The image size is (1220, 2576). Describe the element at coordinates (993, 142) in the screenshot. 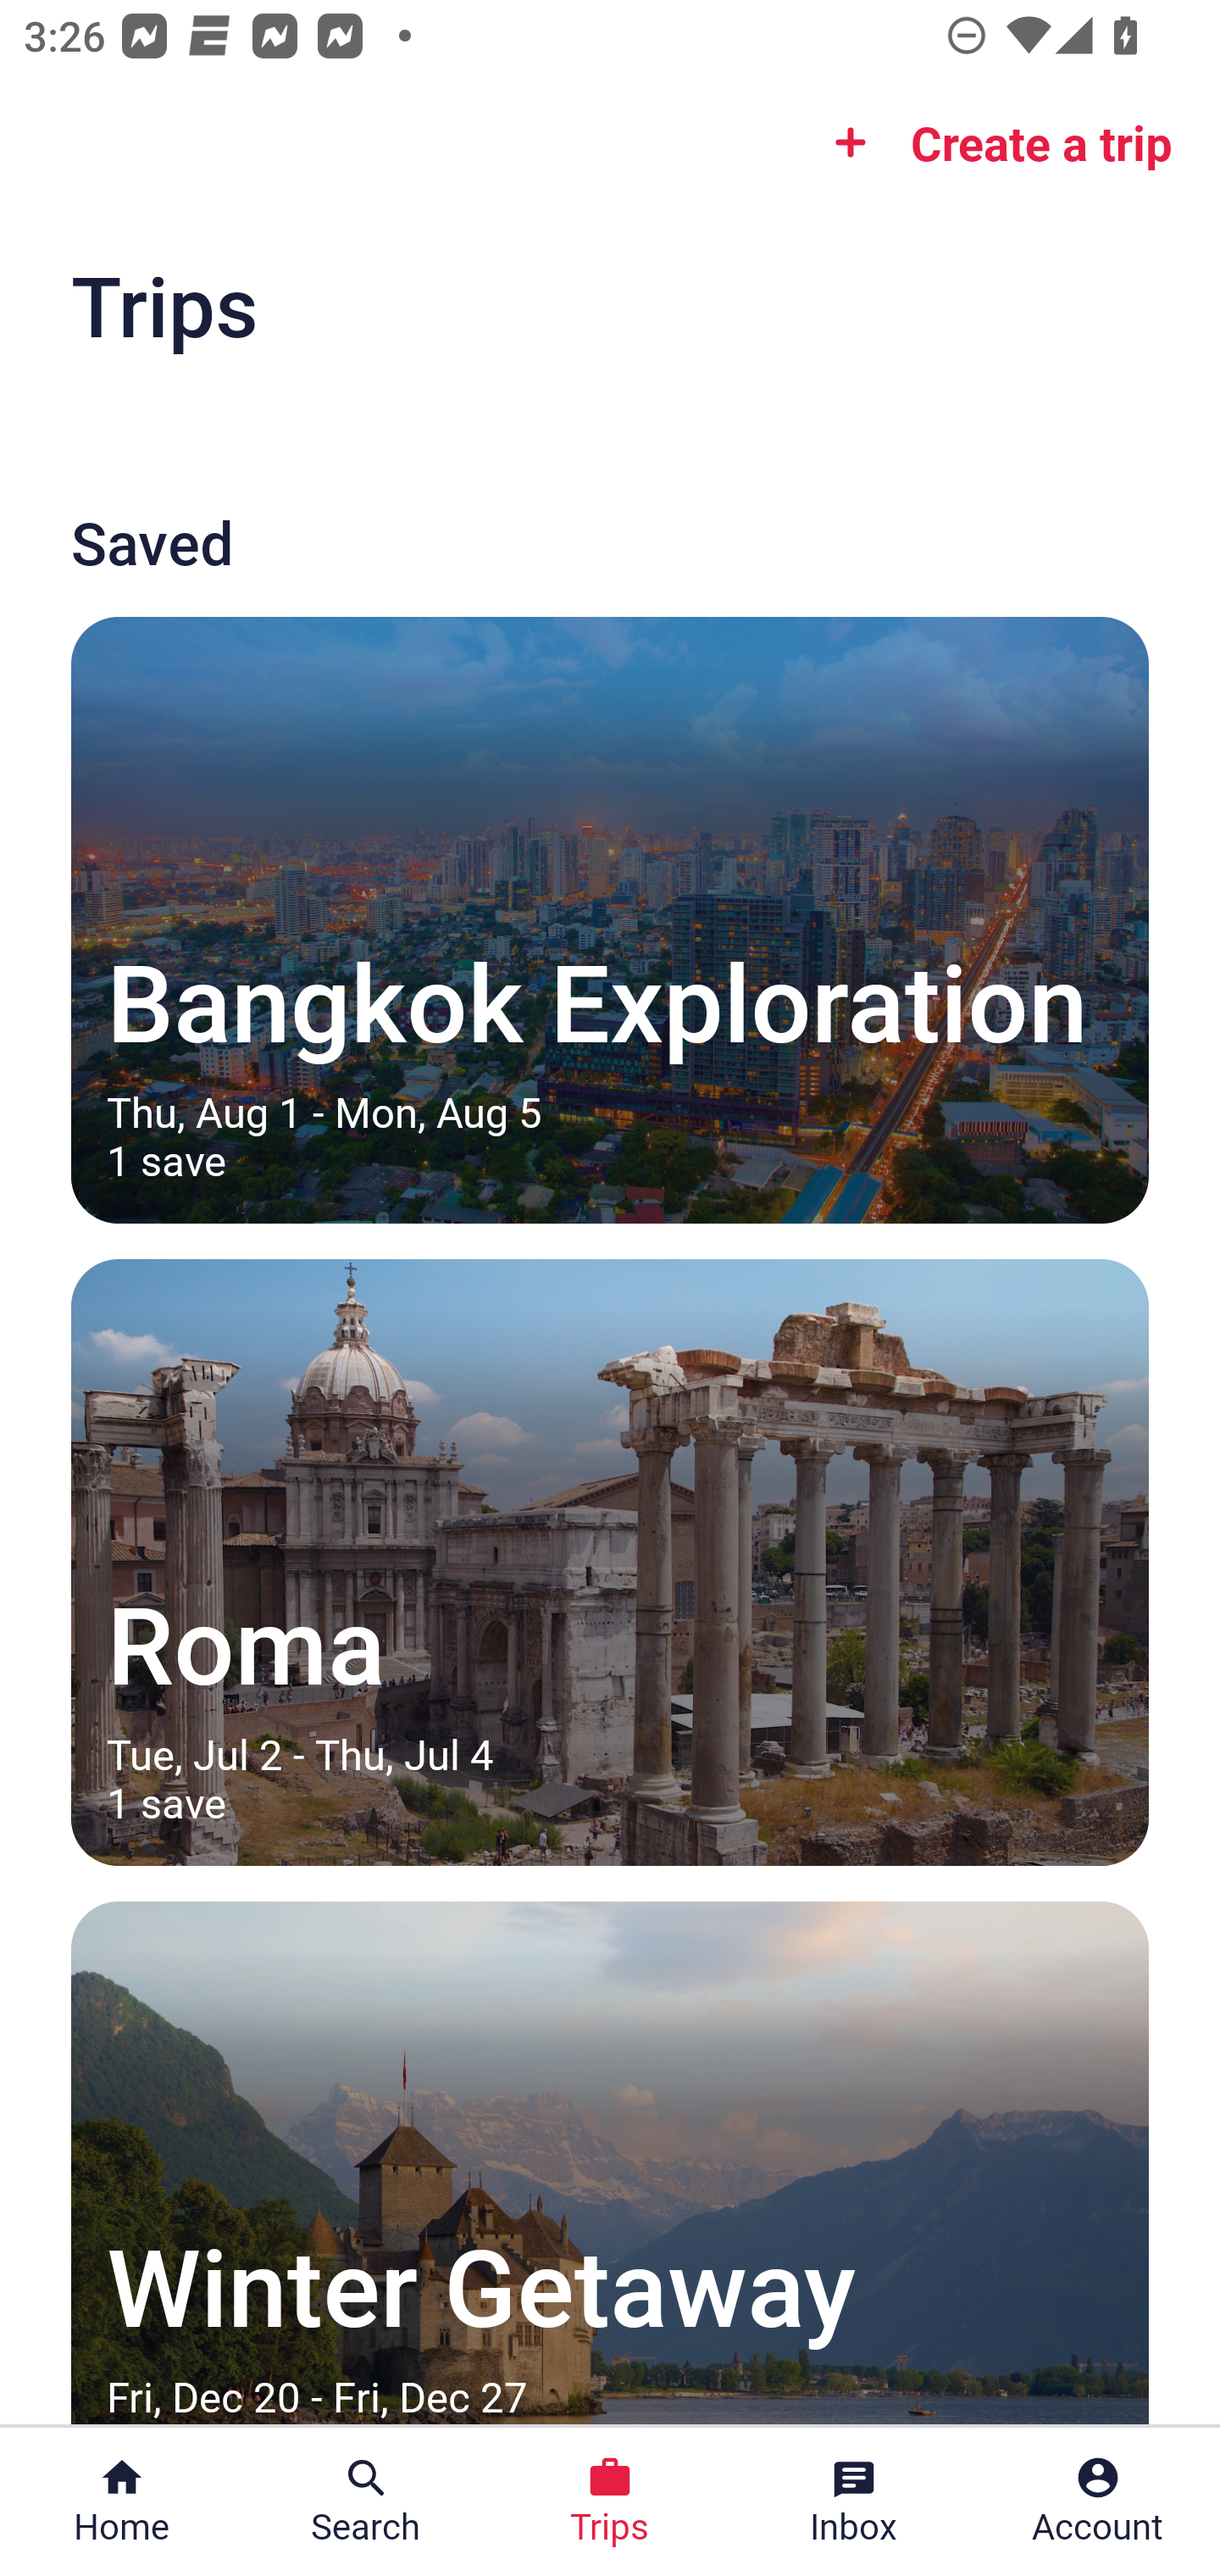

I see `Create a trip Create a trip Button` at that location.